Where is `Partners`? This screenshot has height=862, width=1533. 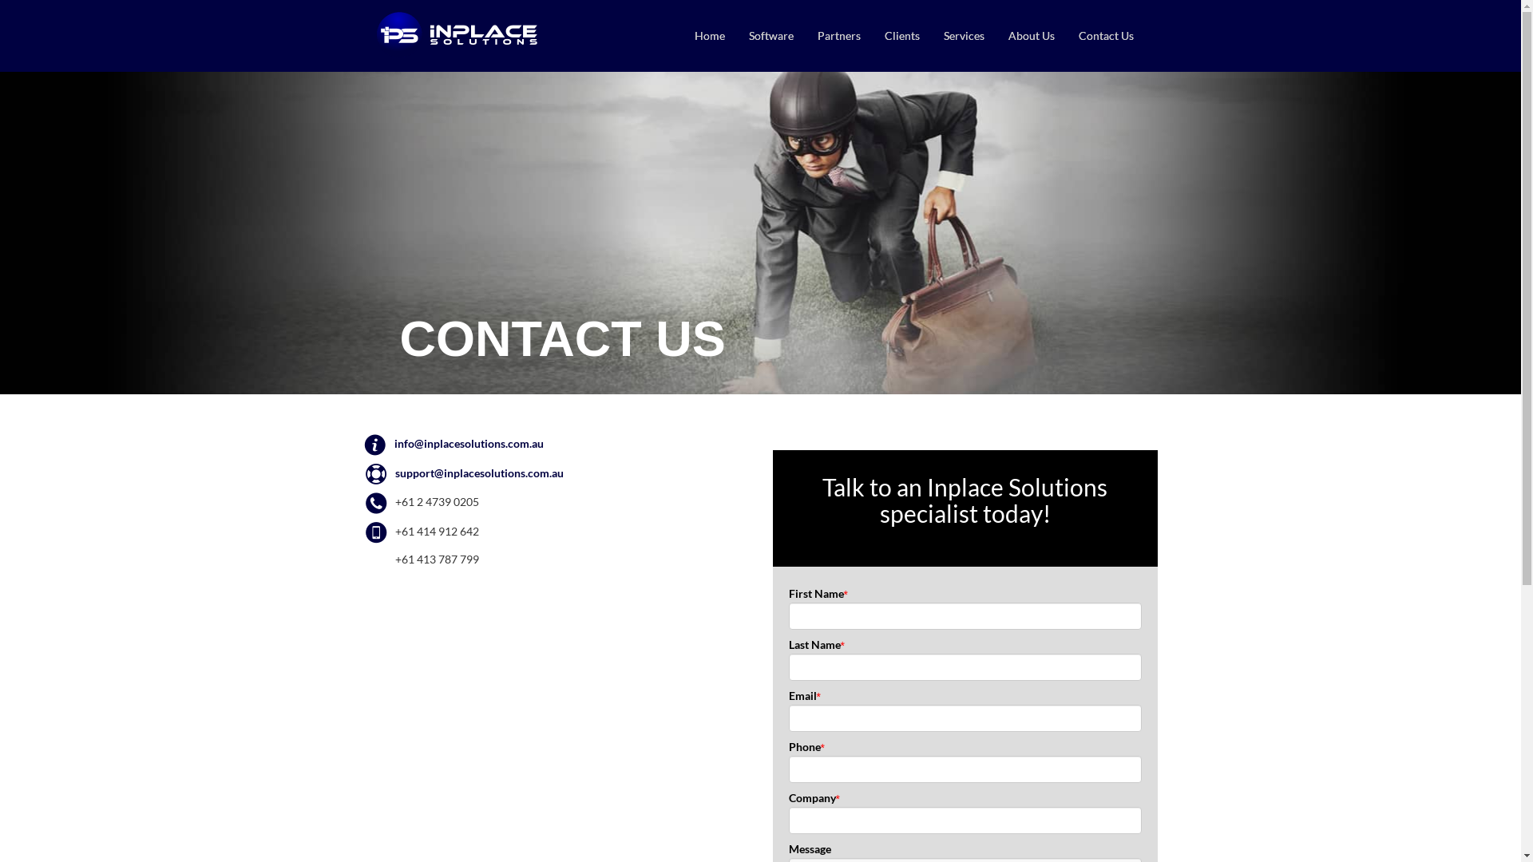 Partners is located at coordinates (838, 36).